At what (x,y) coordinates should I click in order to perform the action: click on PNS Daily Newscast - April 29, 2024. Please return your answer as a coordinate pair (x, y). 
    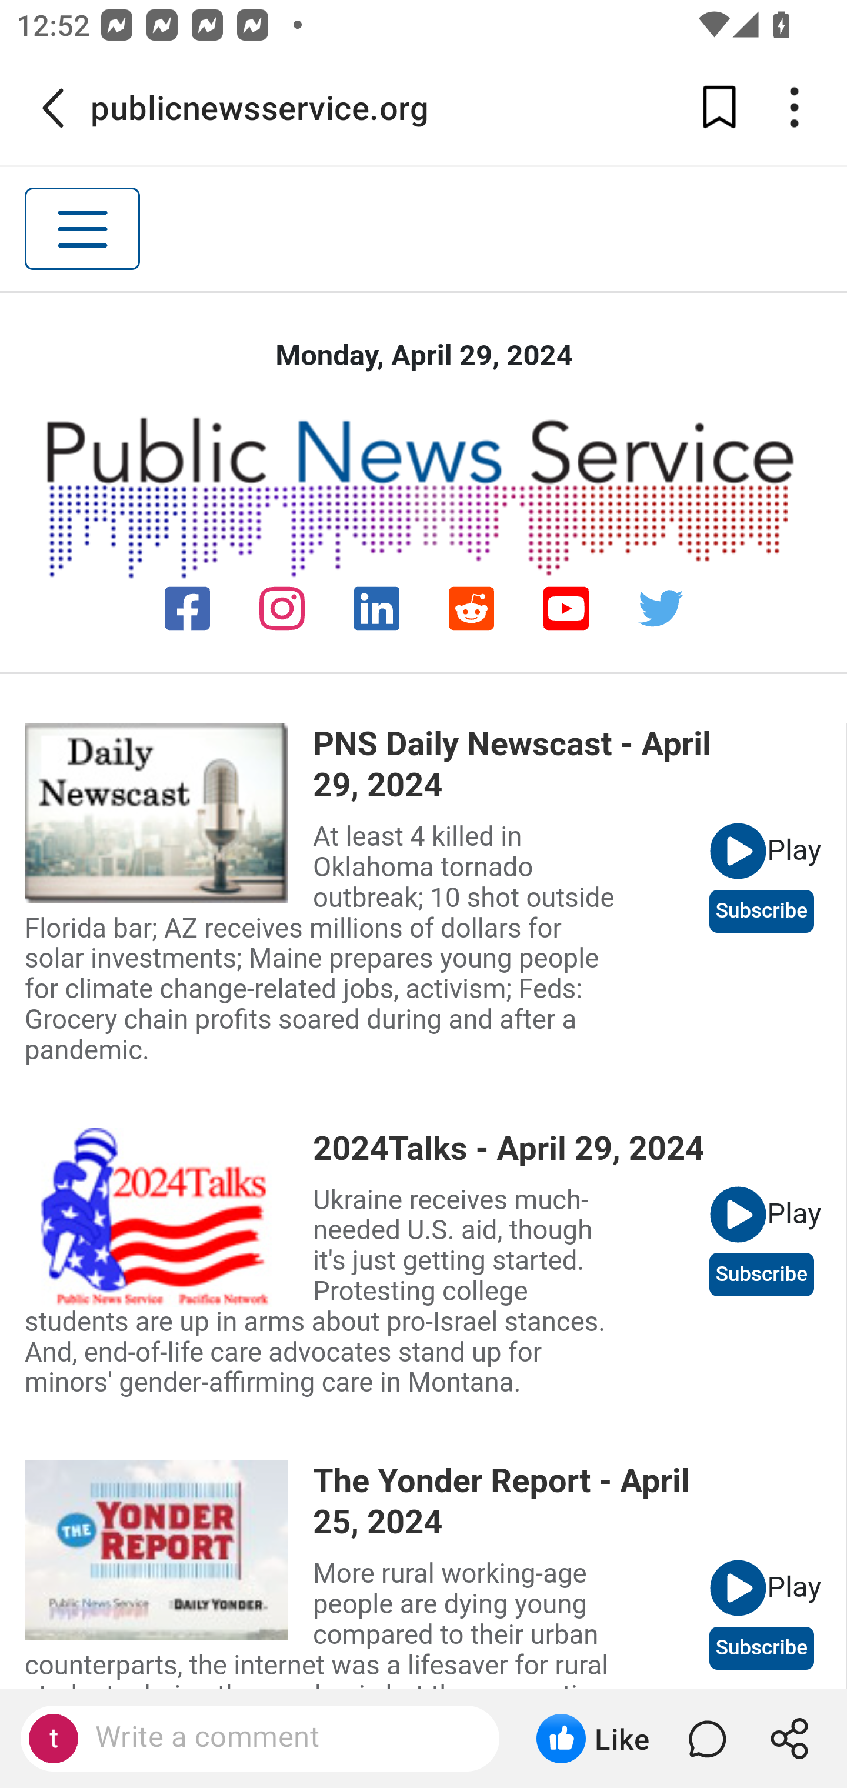
    Looking at the image, I should click on (512, 765).